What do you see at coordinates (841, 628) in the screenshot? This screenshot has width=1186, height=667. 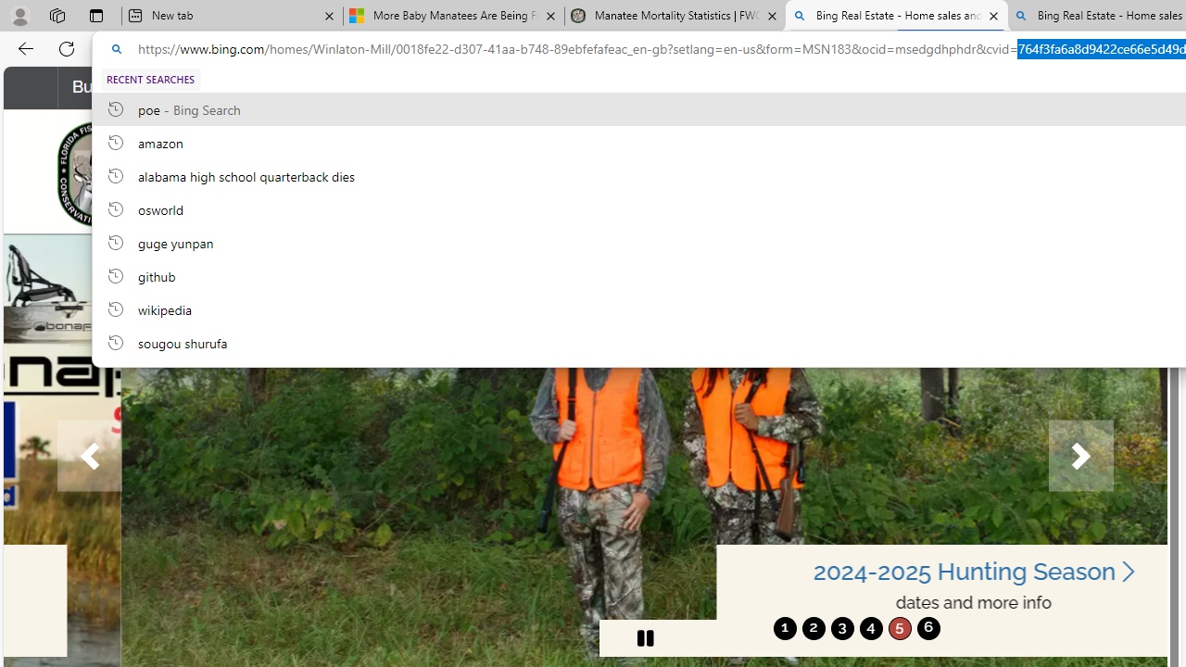 I see `move to slide 3` at bounding box center [841, 628].